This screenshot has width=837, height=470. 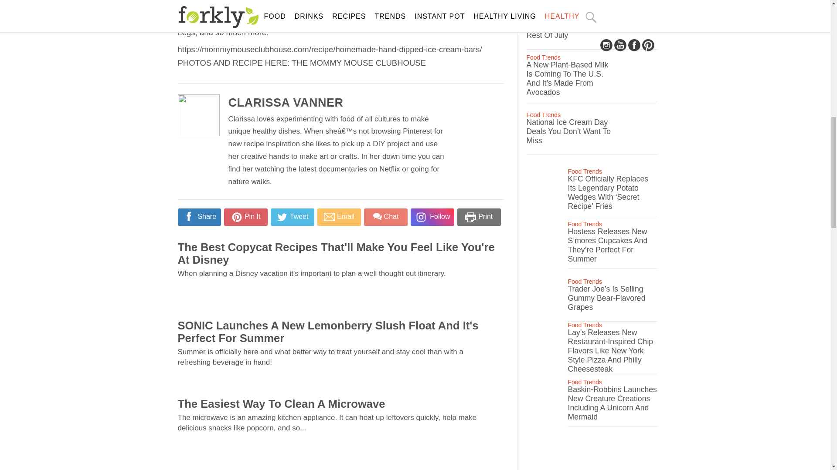 I want to click on Share, so click(x=199, y=217).